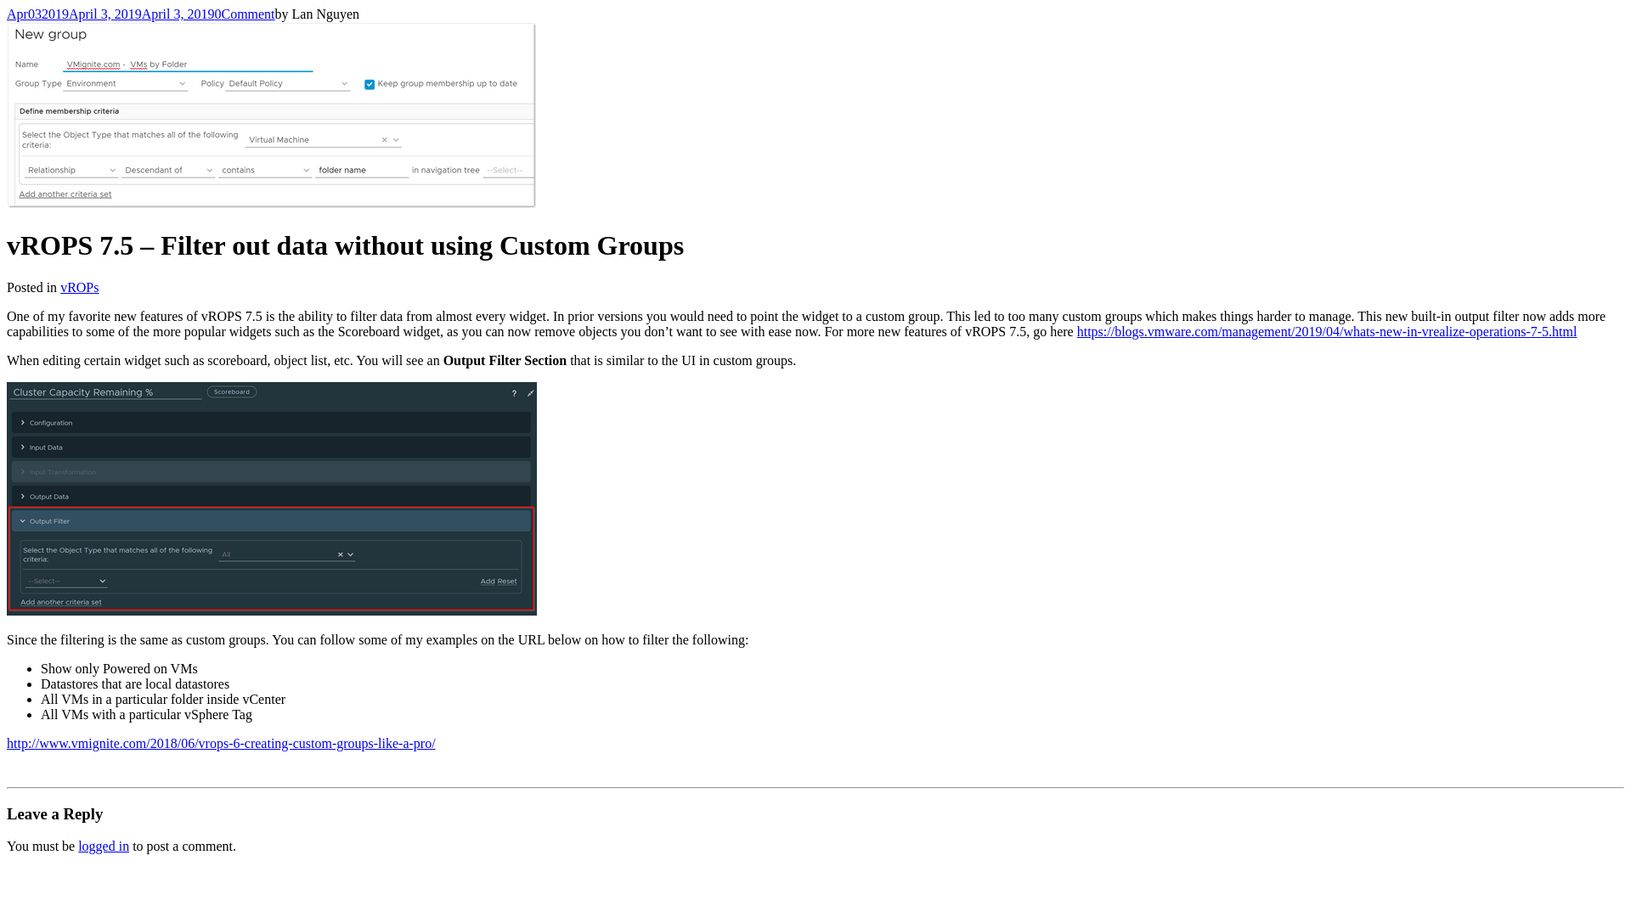 The height and width of the screenshot is (917, 1631). What do you see at coordinates (79, 287) in the screenshot?
I see `vROPs` at bounding box center [79, 287].